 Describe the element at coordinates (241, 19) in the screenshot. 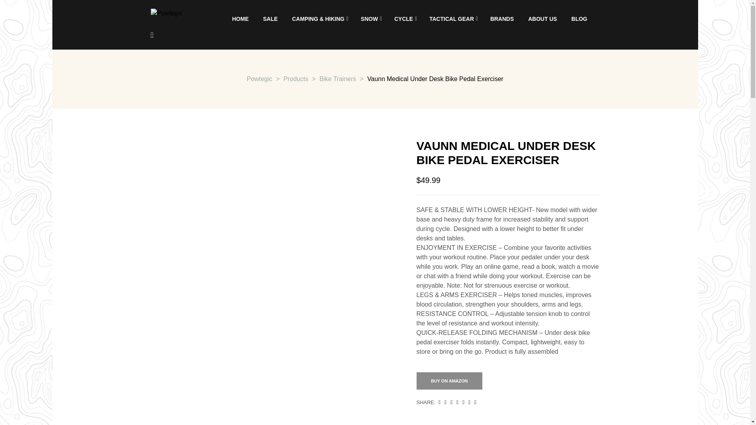

I see `HOME` at that location.